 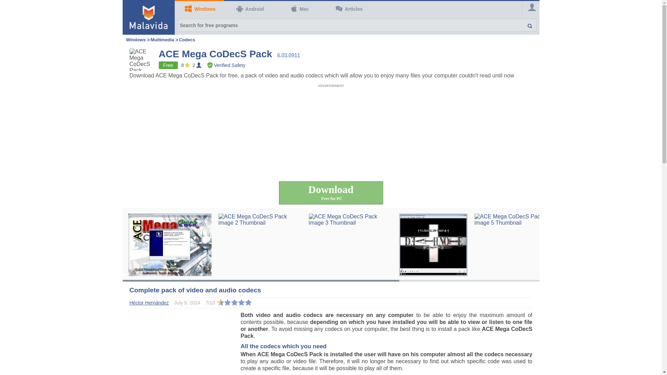 I want to click on ACE Mega CoDecS Pack image 1 , so click(x=170, y=244).